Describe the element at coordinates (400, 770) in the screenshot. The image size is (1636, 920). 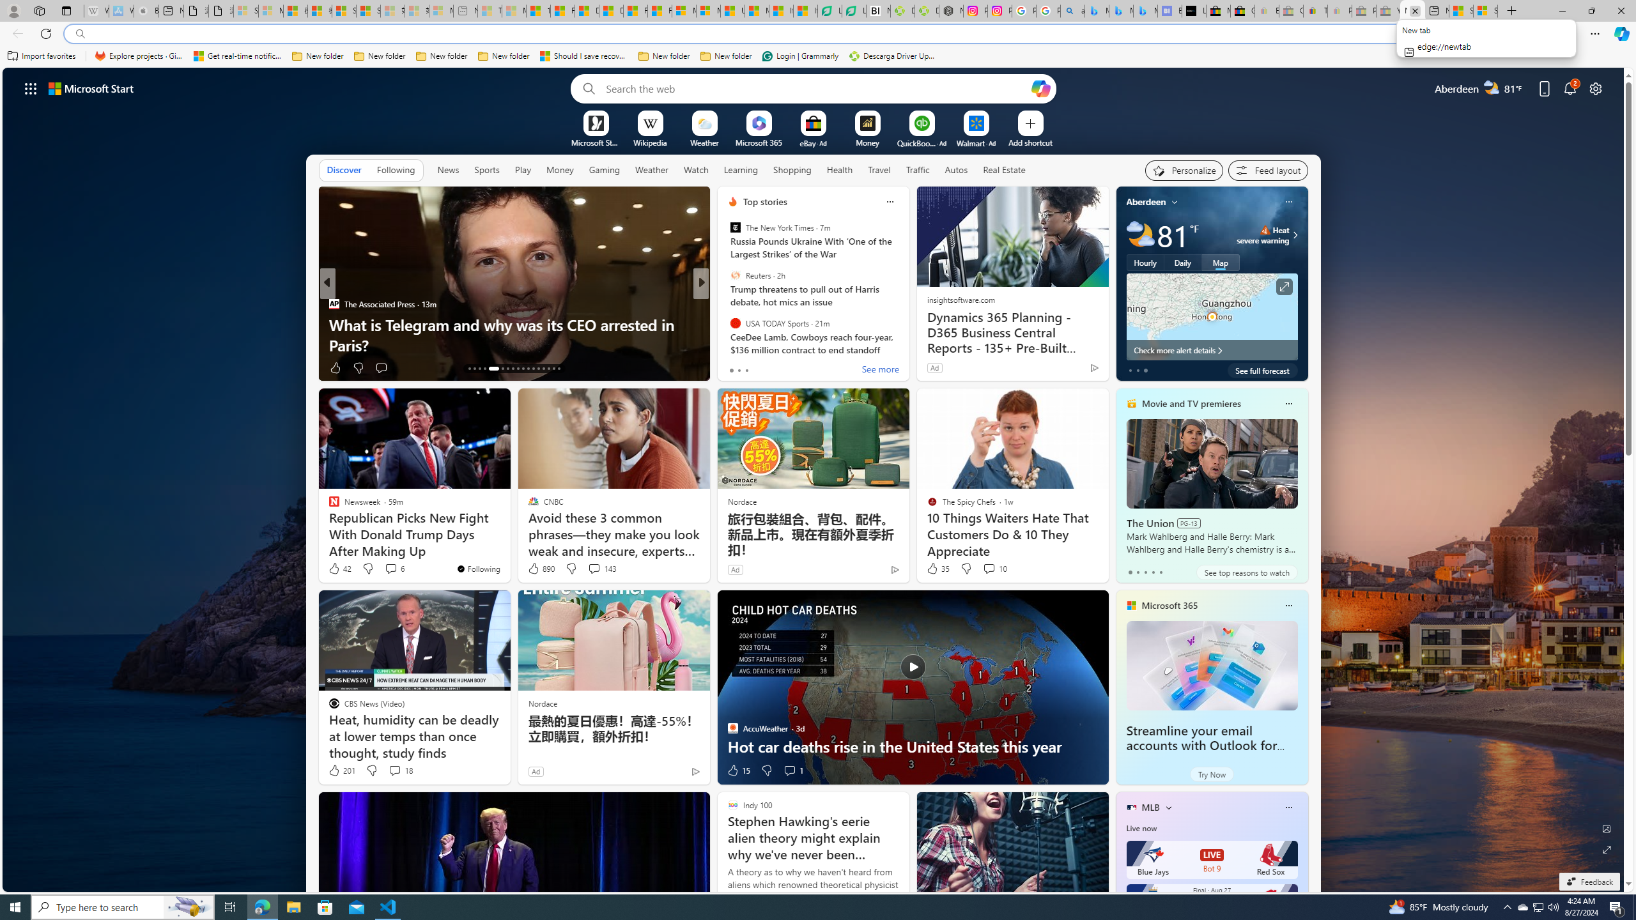
I see `View comments 18 Comment` at that location.